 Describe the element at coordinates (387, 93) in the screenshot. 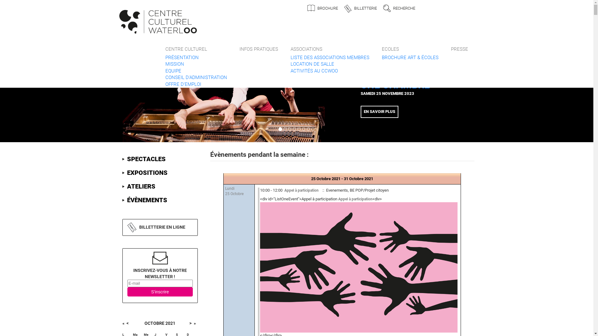

I see `SAMEDI 25 NOVEMBRE 2023` at that location.